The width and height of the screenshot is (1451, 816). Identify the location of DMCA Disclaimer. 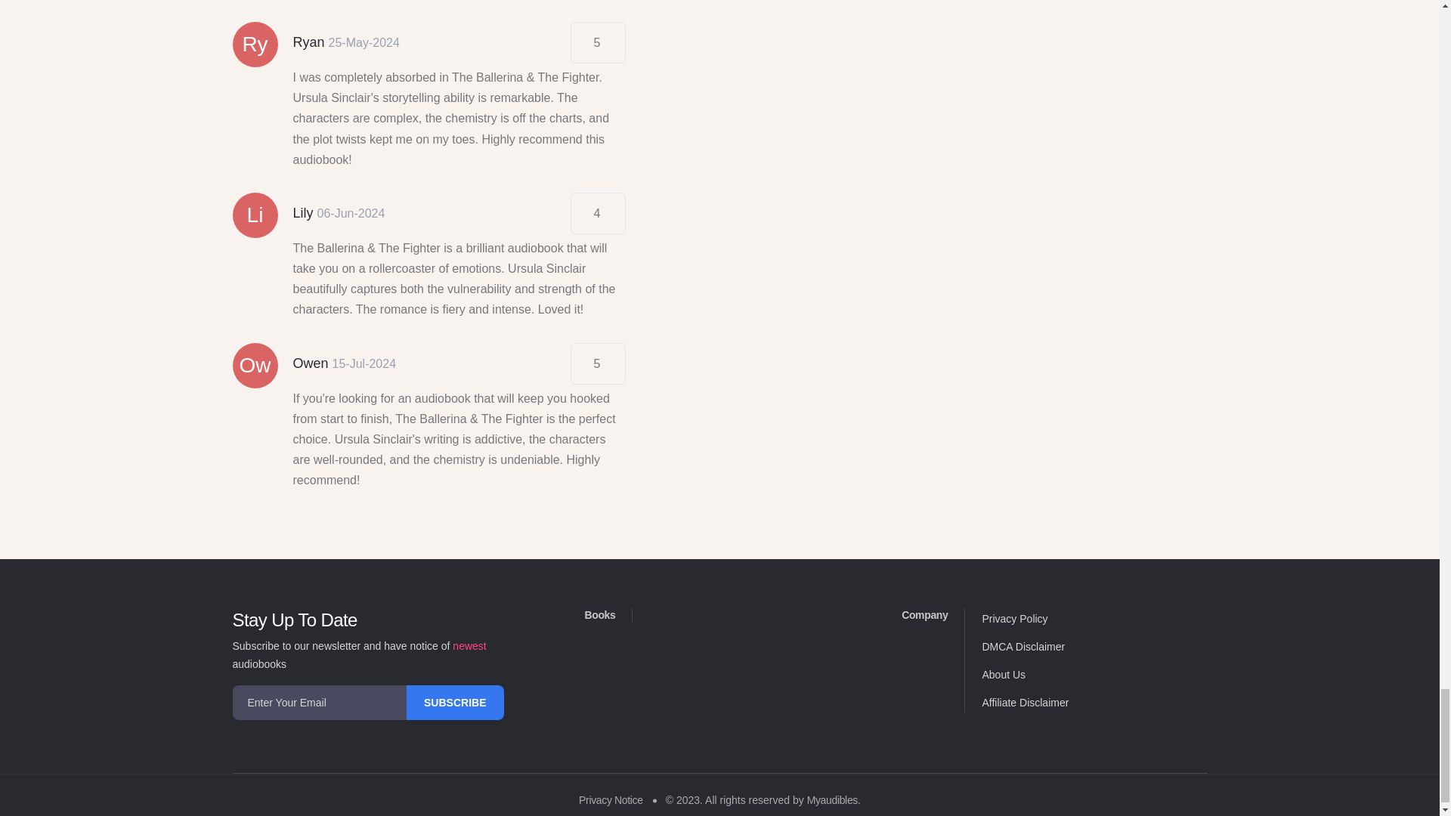
(1023, 647).